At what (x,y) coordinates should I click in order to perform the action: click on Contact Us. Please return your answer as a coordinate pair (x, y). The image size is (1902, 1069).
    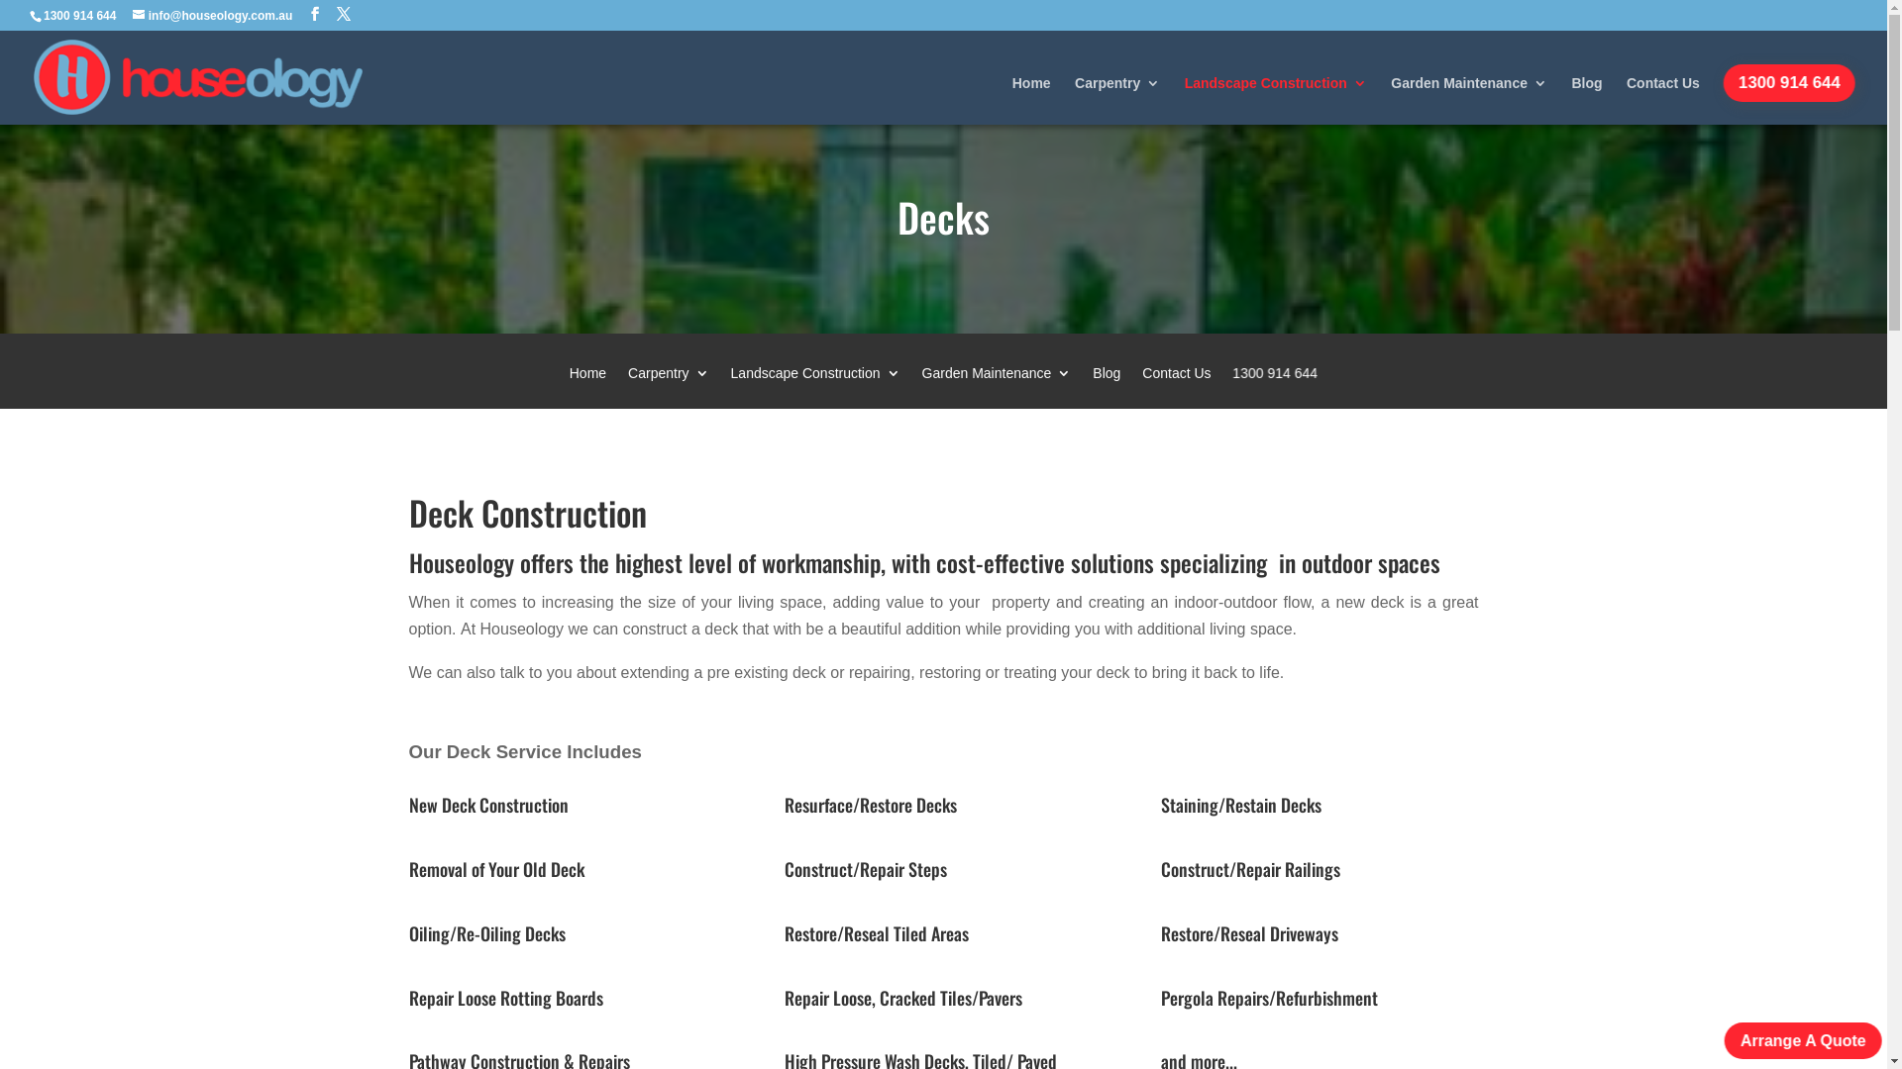
    Looking at the image, I should click on (1177, 388).